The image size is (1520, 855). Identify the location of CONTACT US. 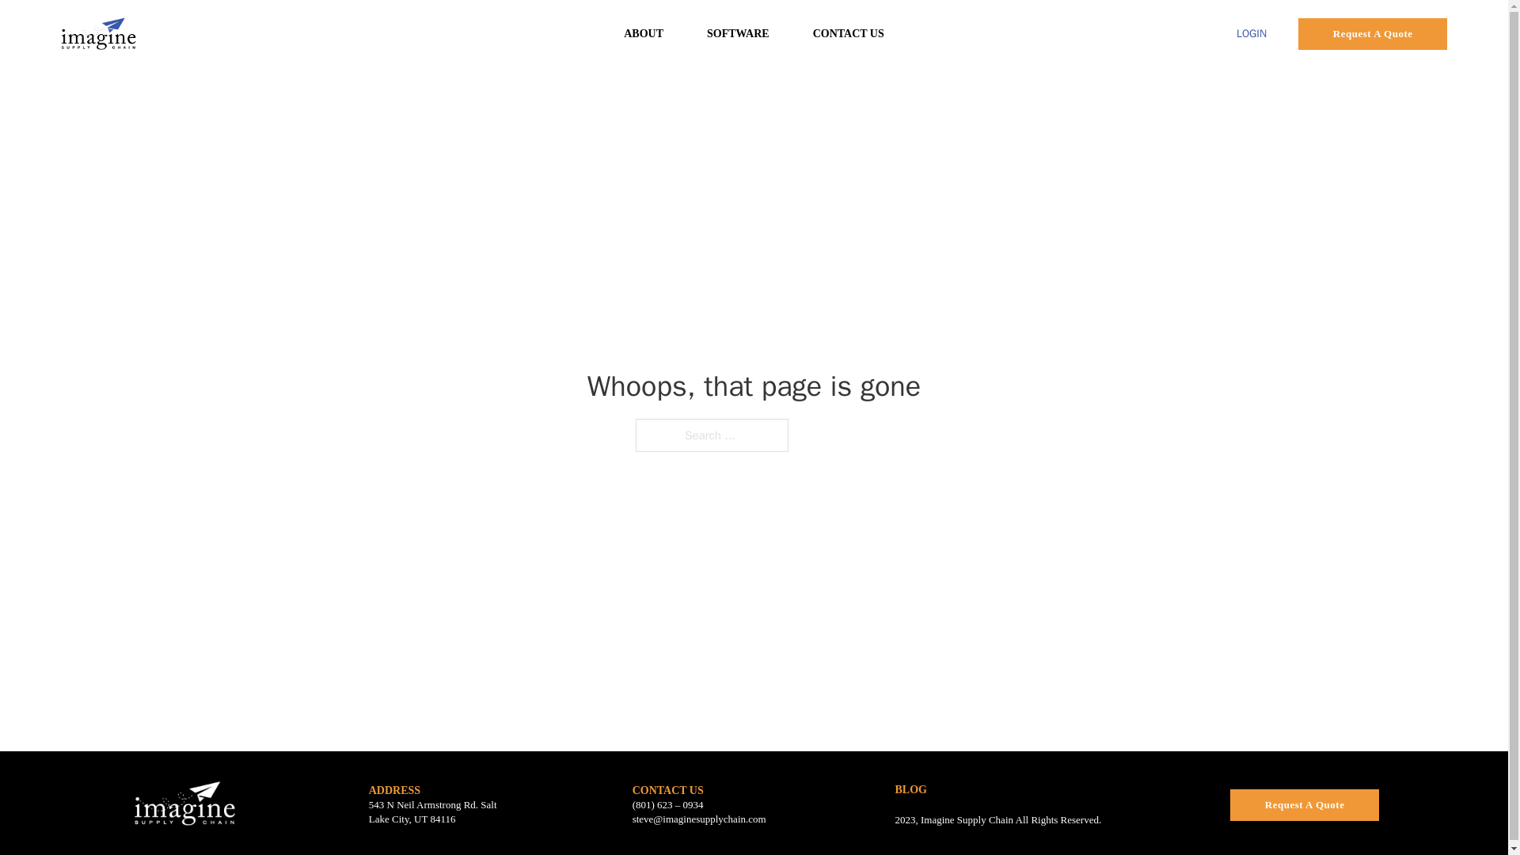
(667, 790).